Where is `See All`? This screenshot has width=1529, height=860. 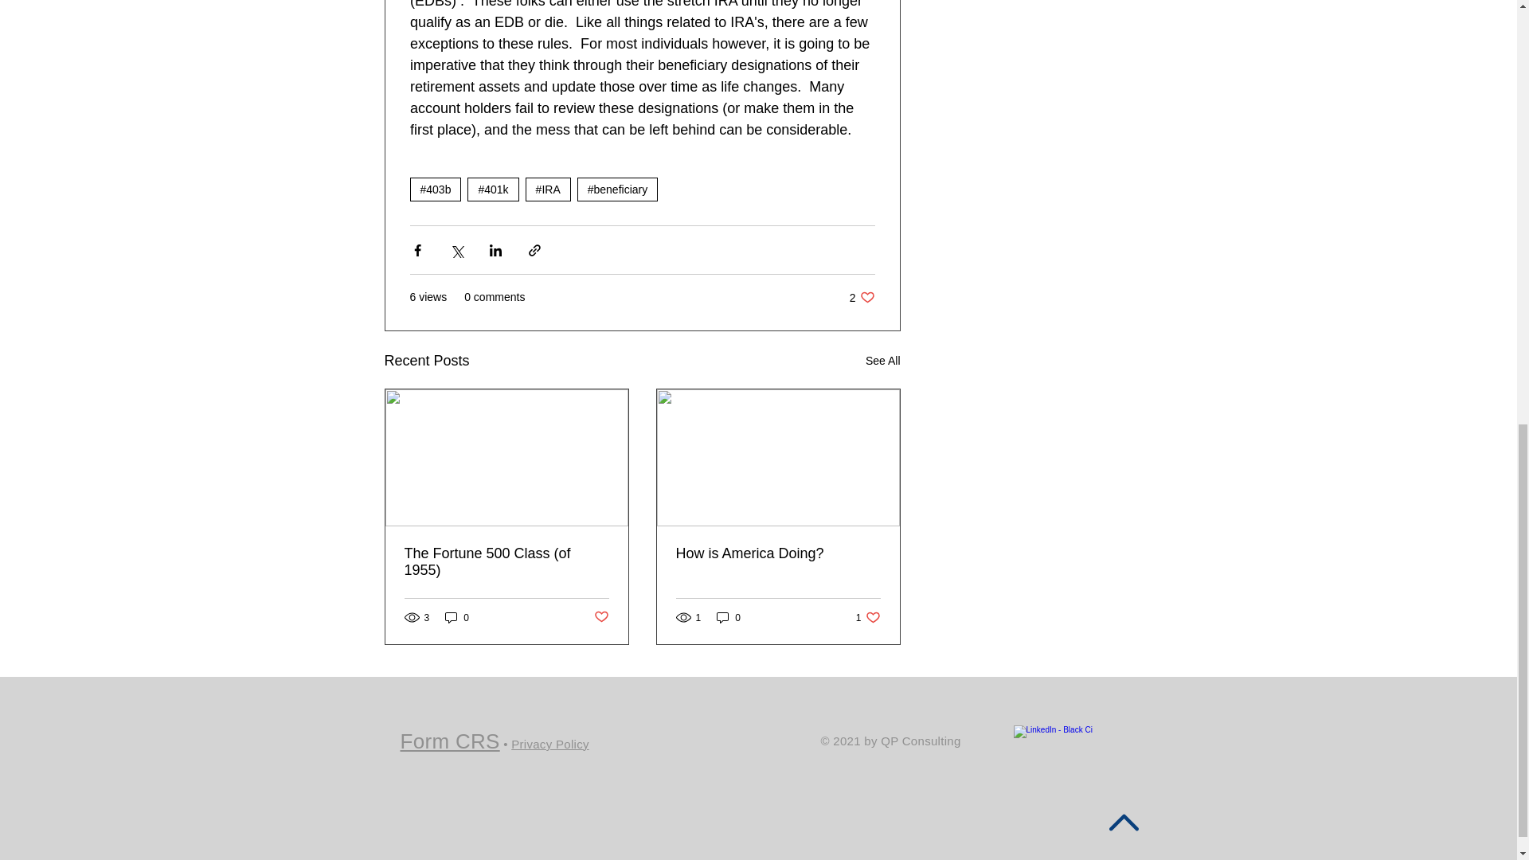 See All is located at coordinates (882, 360).